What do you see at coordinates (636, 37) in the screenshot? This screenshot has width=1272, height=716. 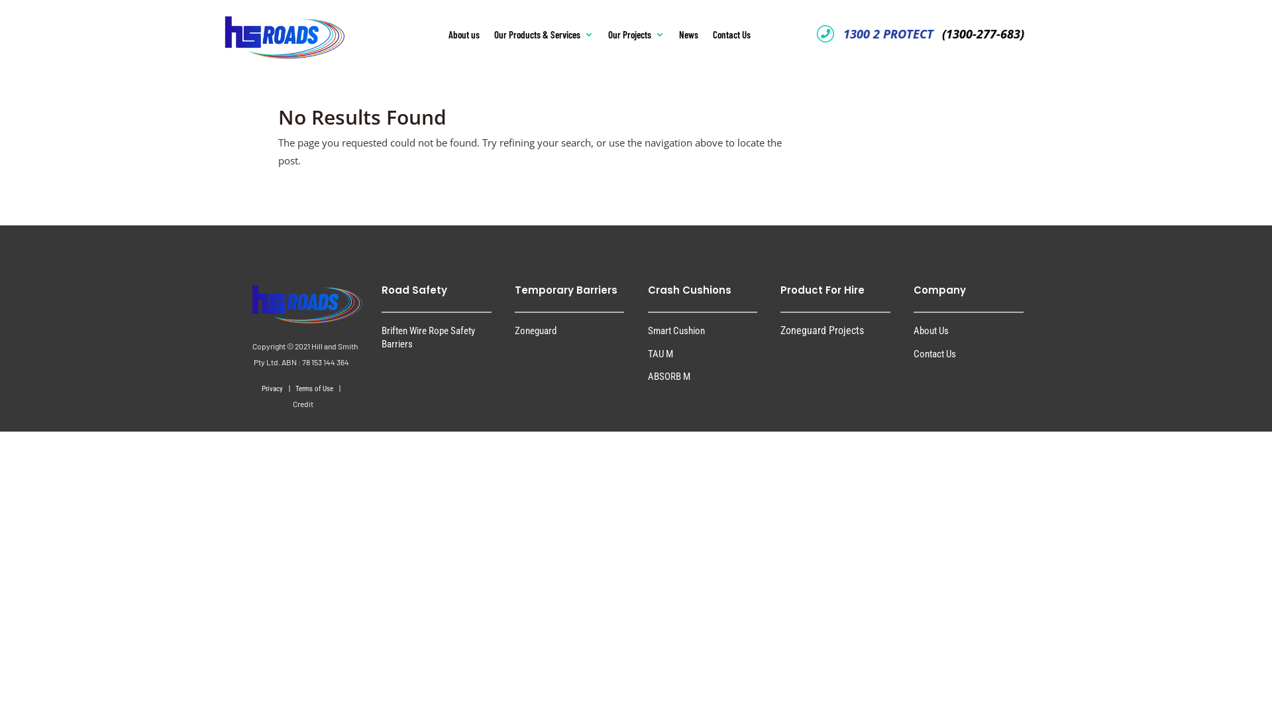 I see `Our Projects` at bounding box center [636, 37].